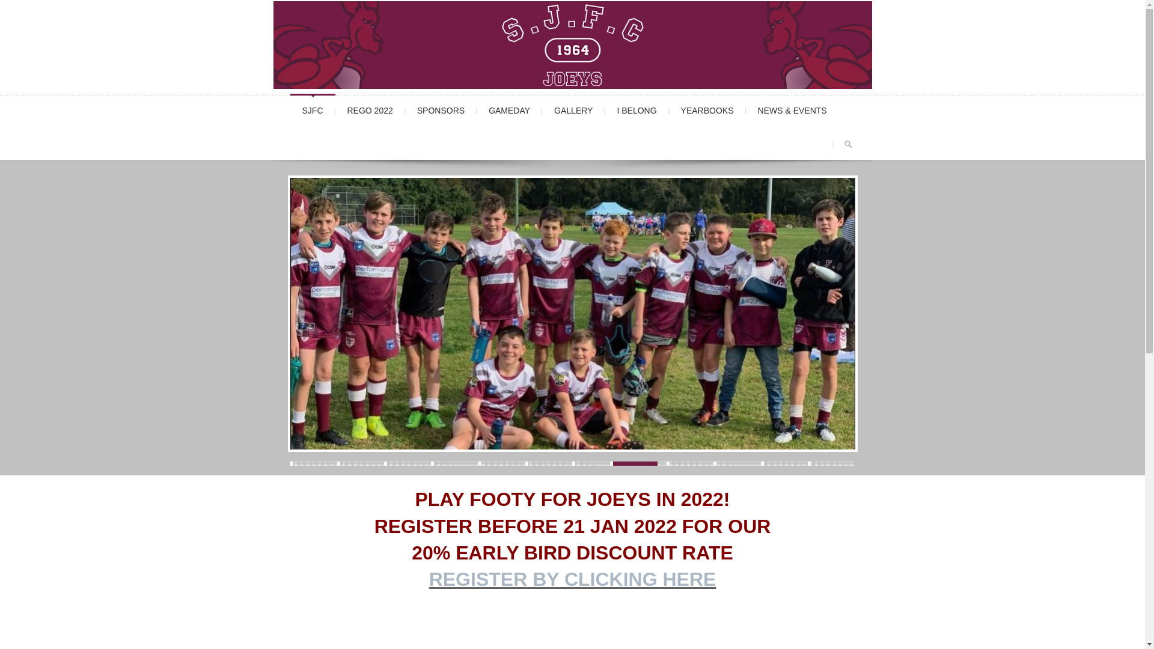  I want to click on I BELONG, so click(637, 109).